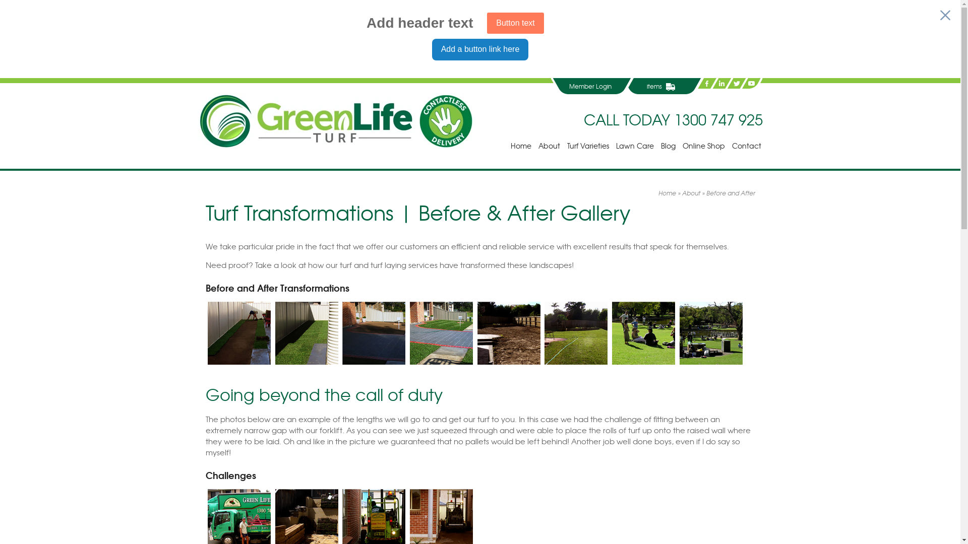 Image resolution: width=968 pixels, height=544 pixels. What do you see at coordinates (736, 84) in the screenshot?
I see `Twitter` at bounding box center [736, 84].